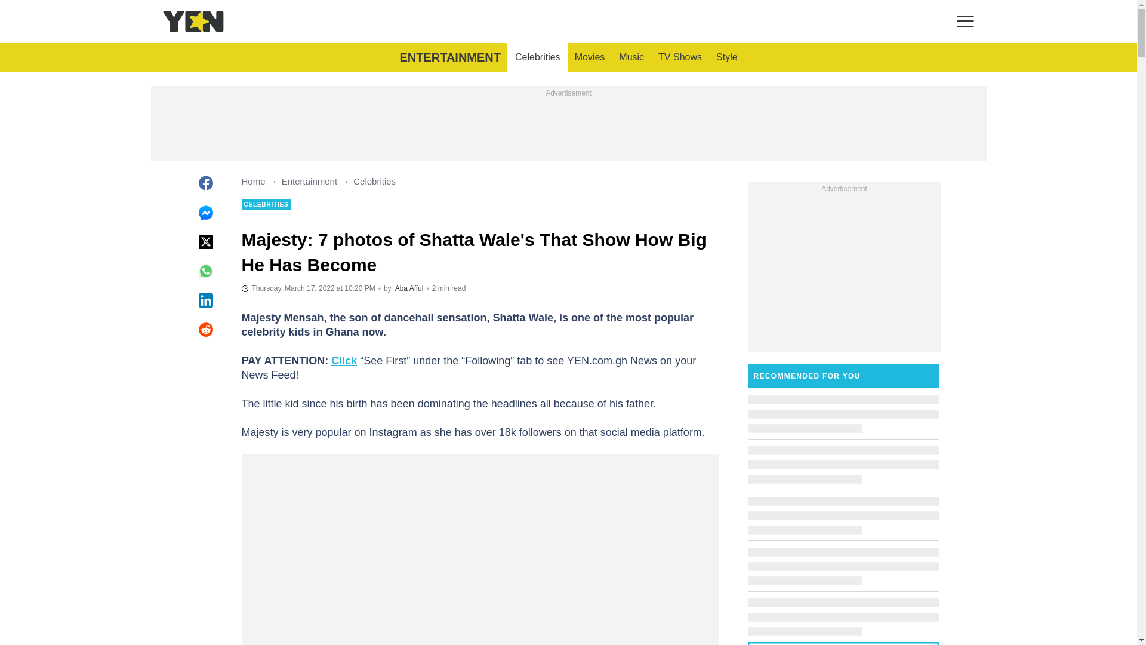 Image resolution: width=1146 pixels, height=645 pixels. I want to click on 2022-03-17T22:20:37Z, so click(307, 288).